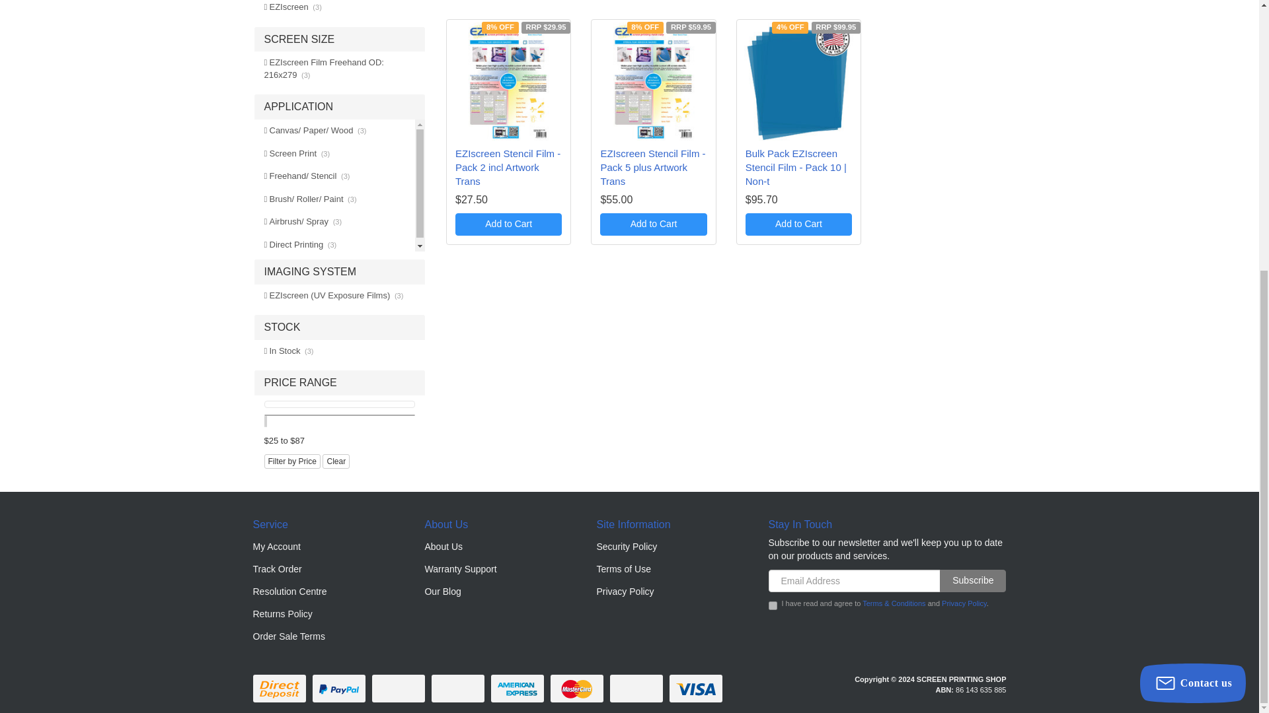  What do you see at coordinates (772, 606) in the screenshot?
I see `y` at bounding box center [772, 606].